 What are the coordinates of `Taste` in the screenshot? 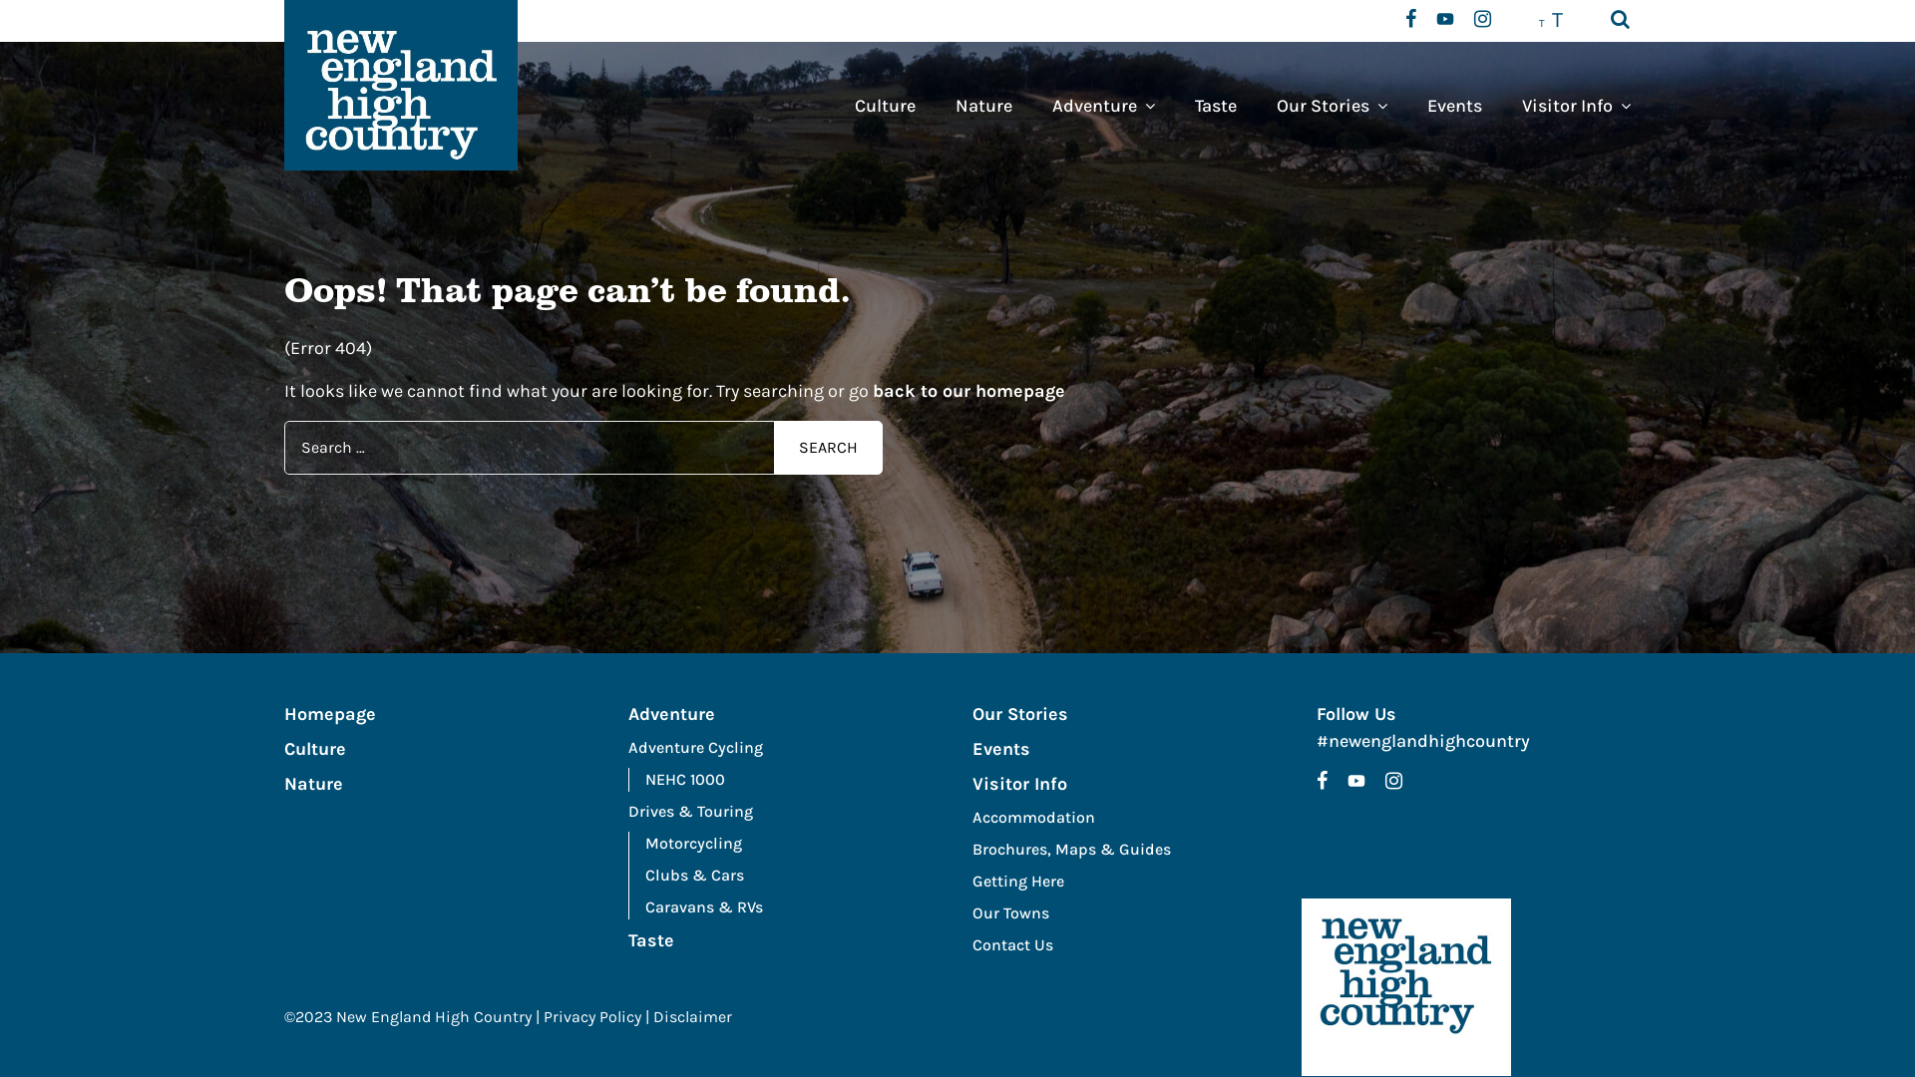 It's located at (1216, 106).